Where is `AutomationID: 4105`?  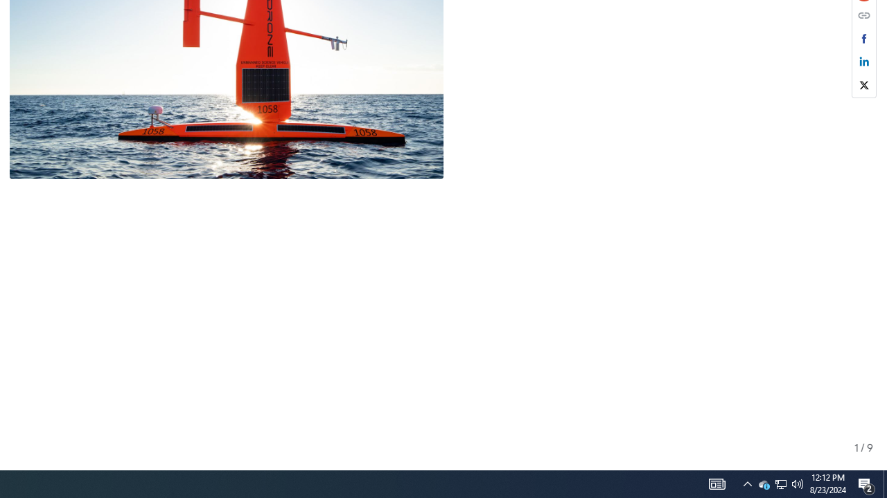
AutomationID: 4105 is located at coordinates (780, 484).